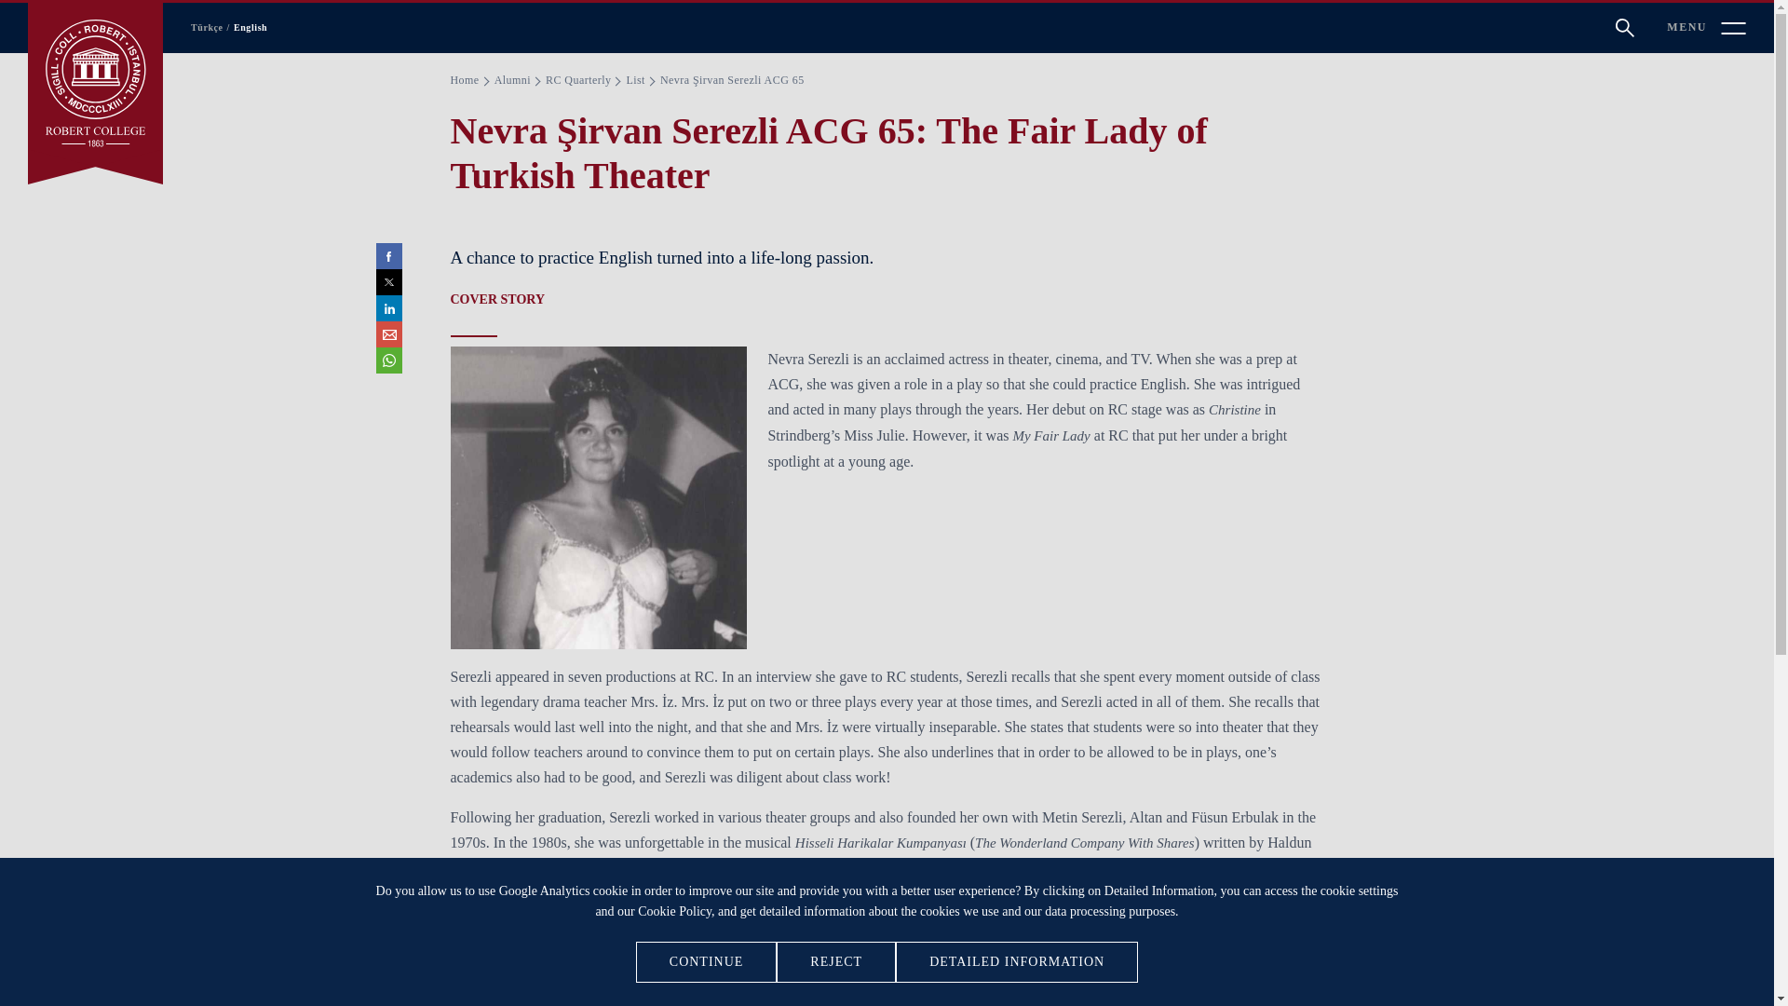 The image size is (1788, 1006). What do you see at coordinates (1016, 961) in the screenshot?
I see `DETAILED INFORMATION` at bounding box center [1016, 961].